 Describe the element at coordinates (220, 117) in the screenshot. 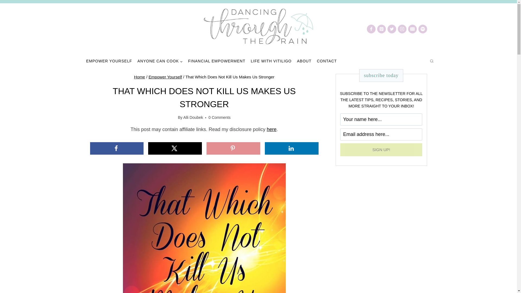

I see `0 Comments` at that location.